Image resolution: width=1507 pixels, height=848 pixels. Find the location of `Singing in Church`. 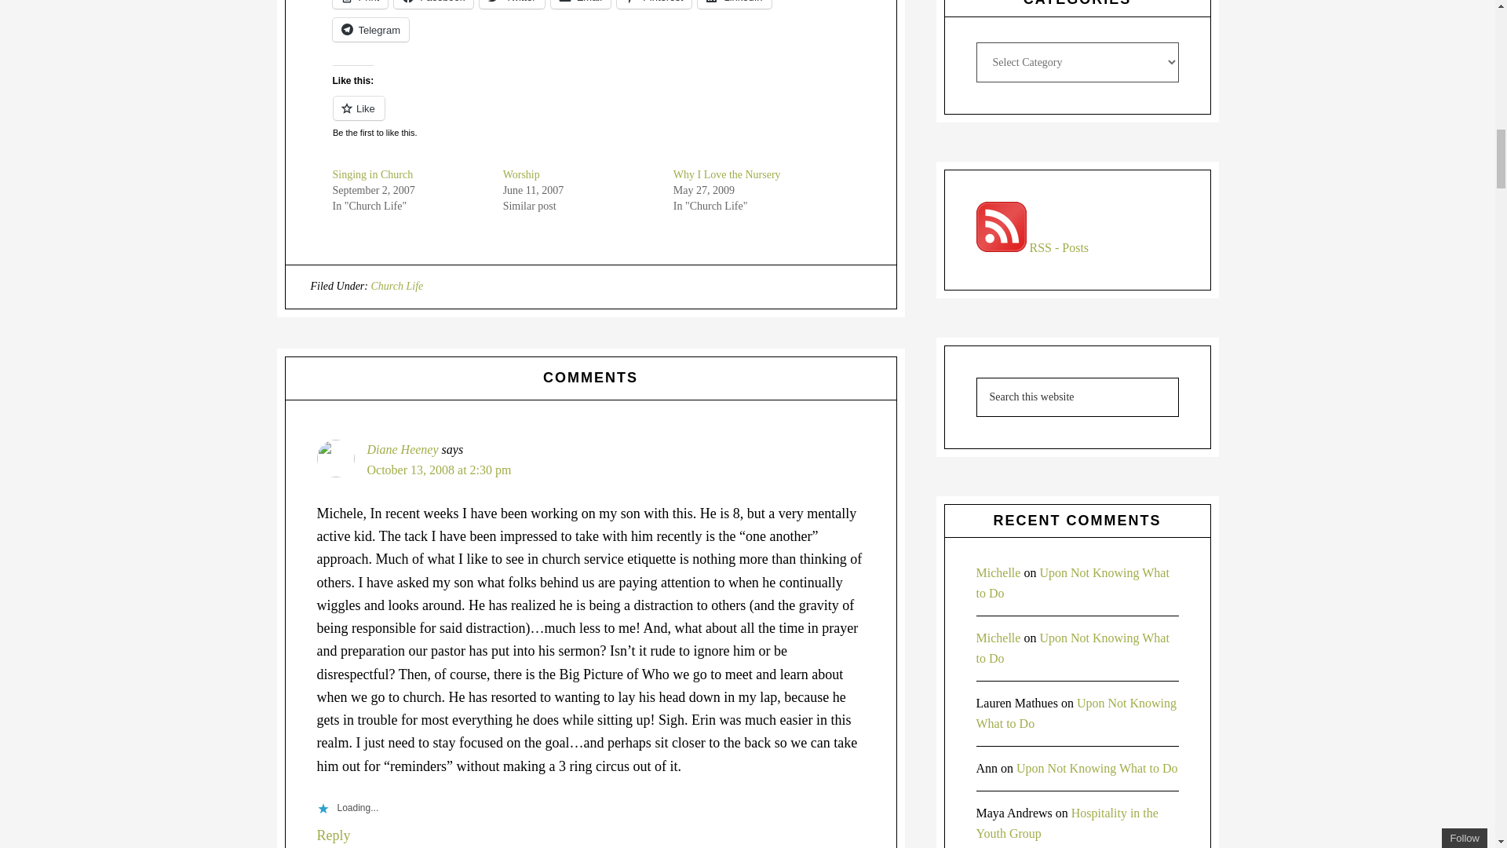

Singing in Church is located at coordinates (373, 174).